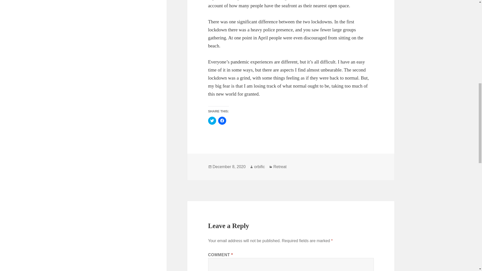 Image resolution: width=482 pixels, height=271 pixels. Describe the element at coordinates (222, 120) in the screenshot. I see `Click to share on Facebook` at that location.